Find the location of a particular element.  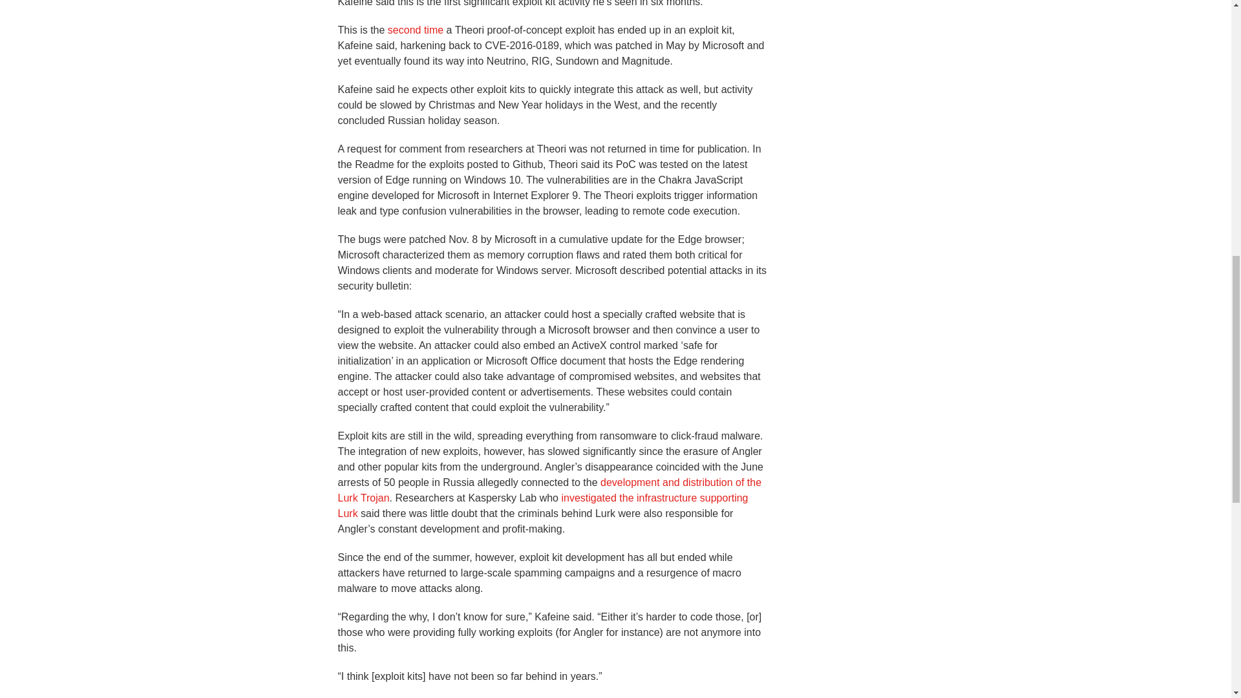

development and distribution of the Lurk Trojan is located at coordinates (549, 490).